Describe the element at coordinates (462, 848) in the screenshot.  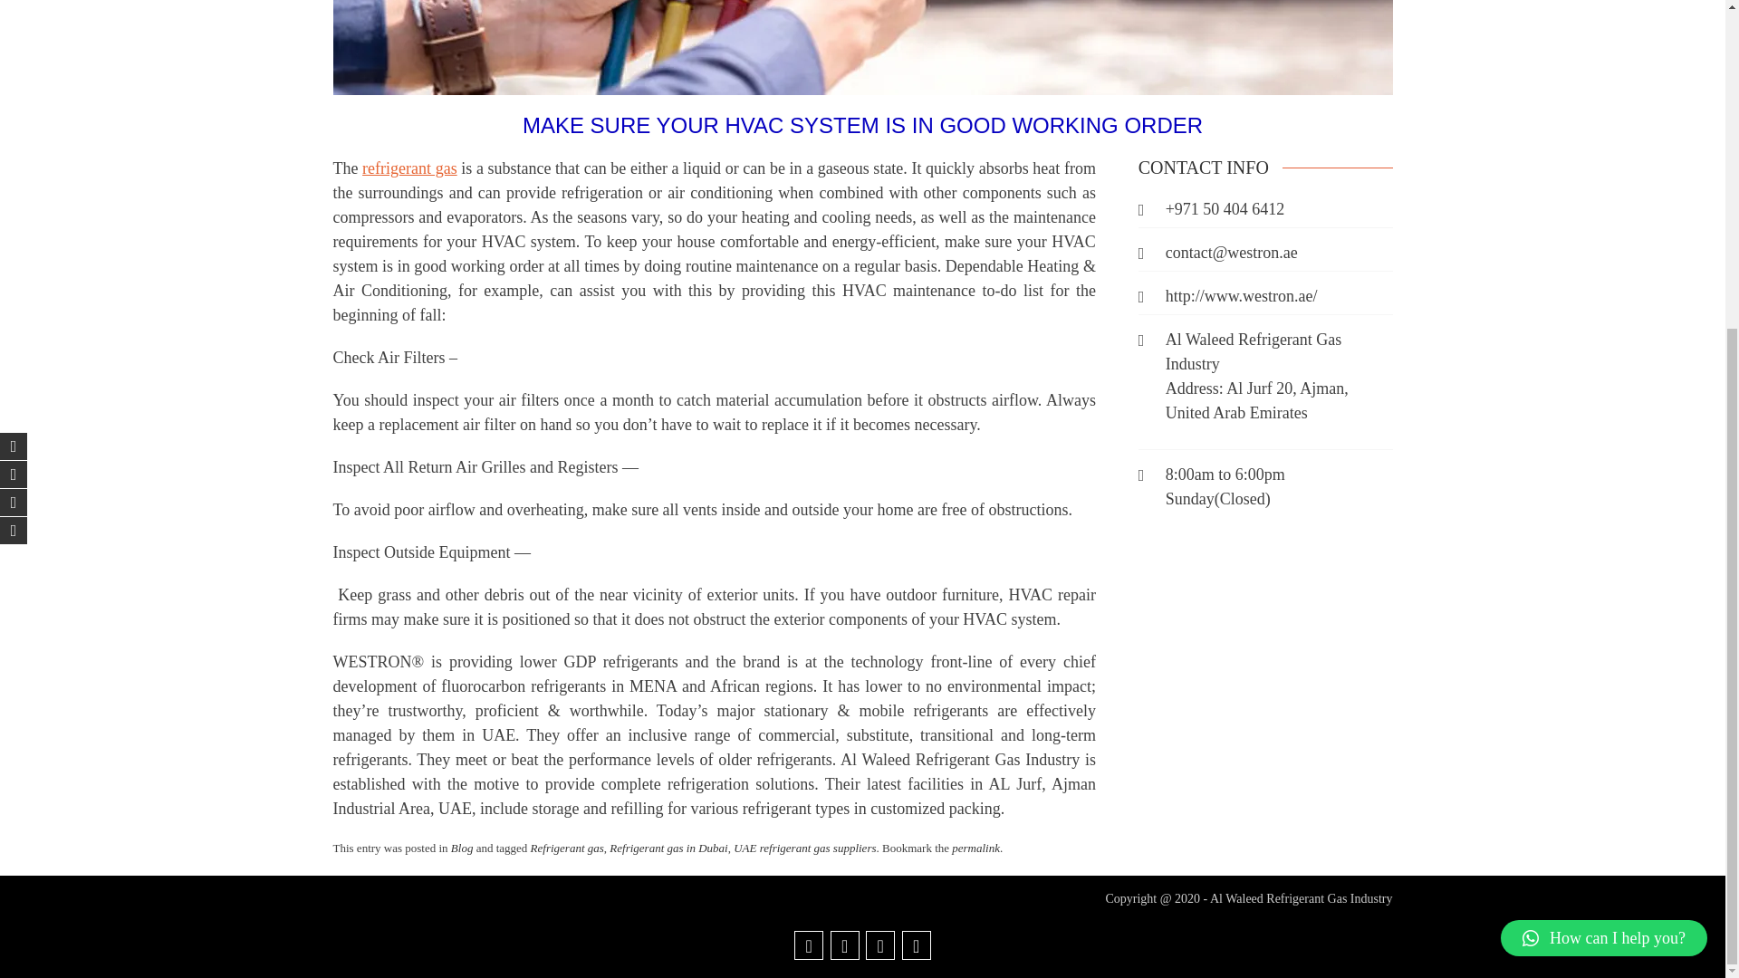
I see `Blog` at that location.